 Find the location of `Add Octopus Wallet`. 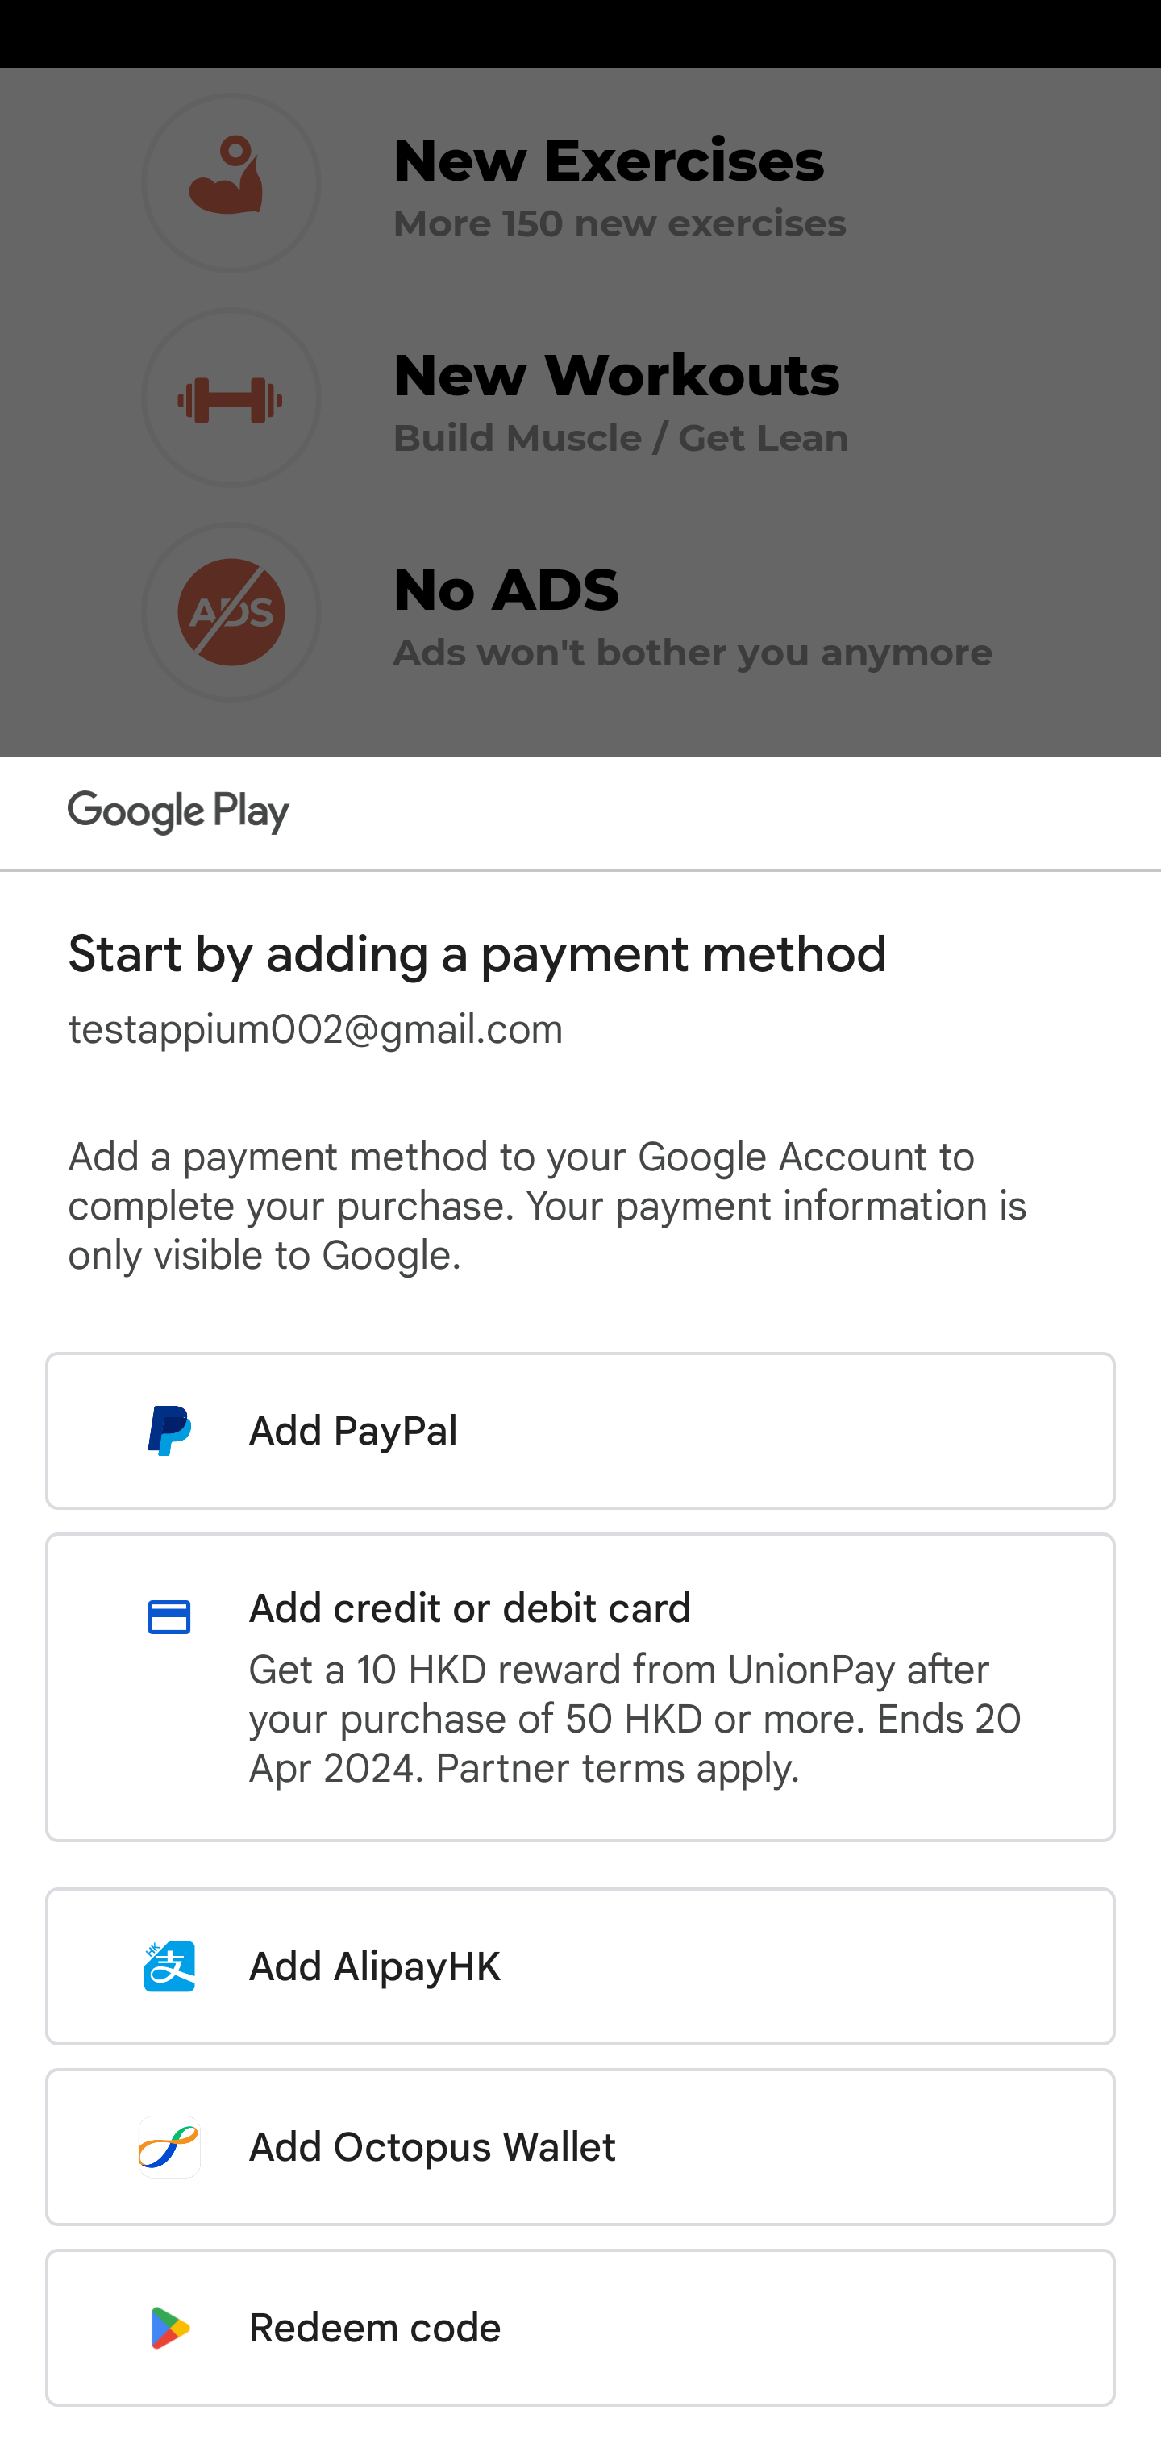

Add Octopus Wallet is located at coordinates (580, 2146).